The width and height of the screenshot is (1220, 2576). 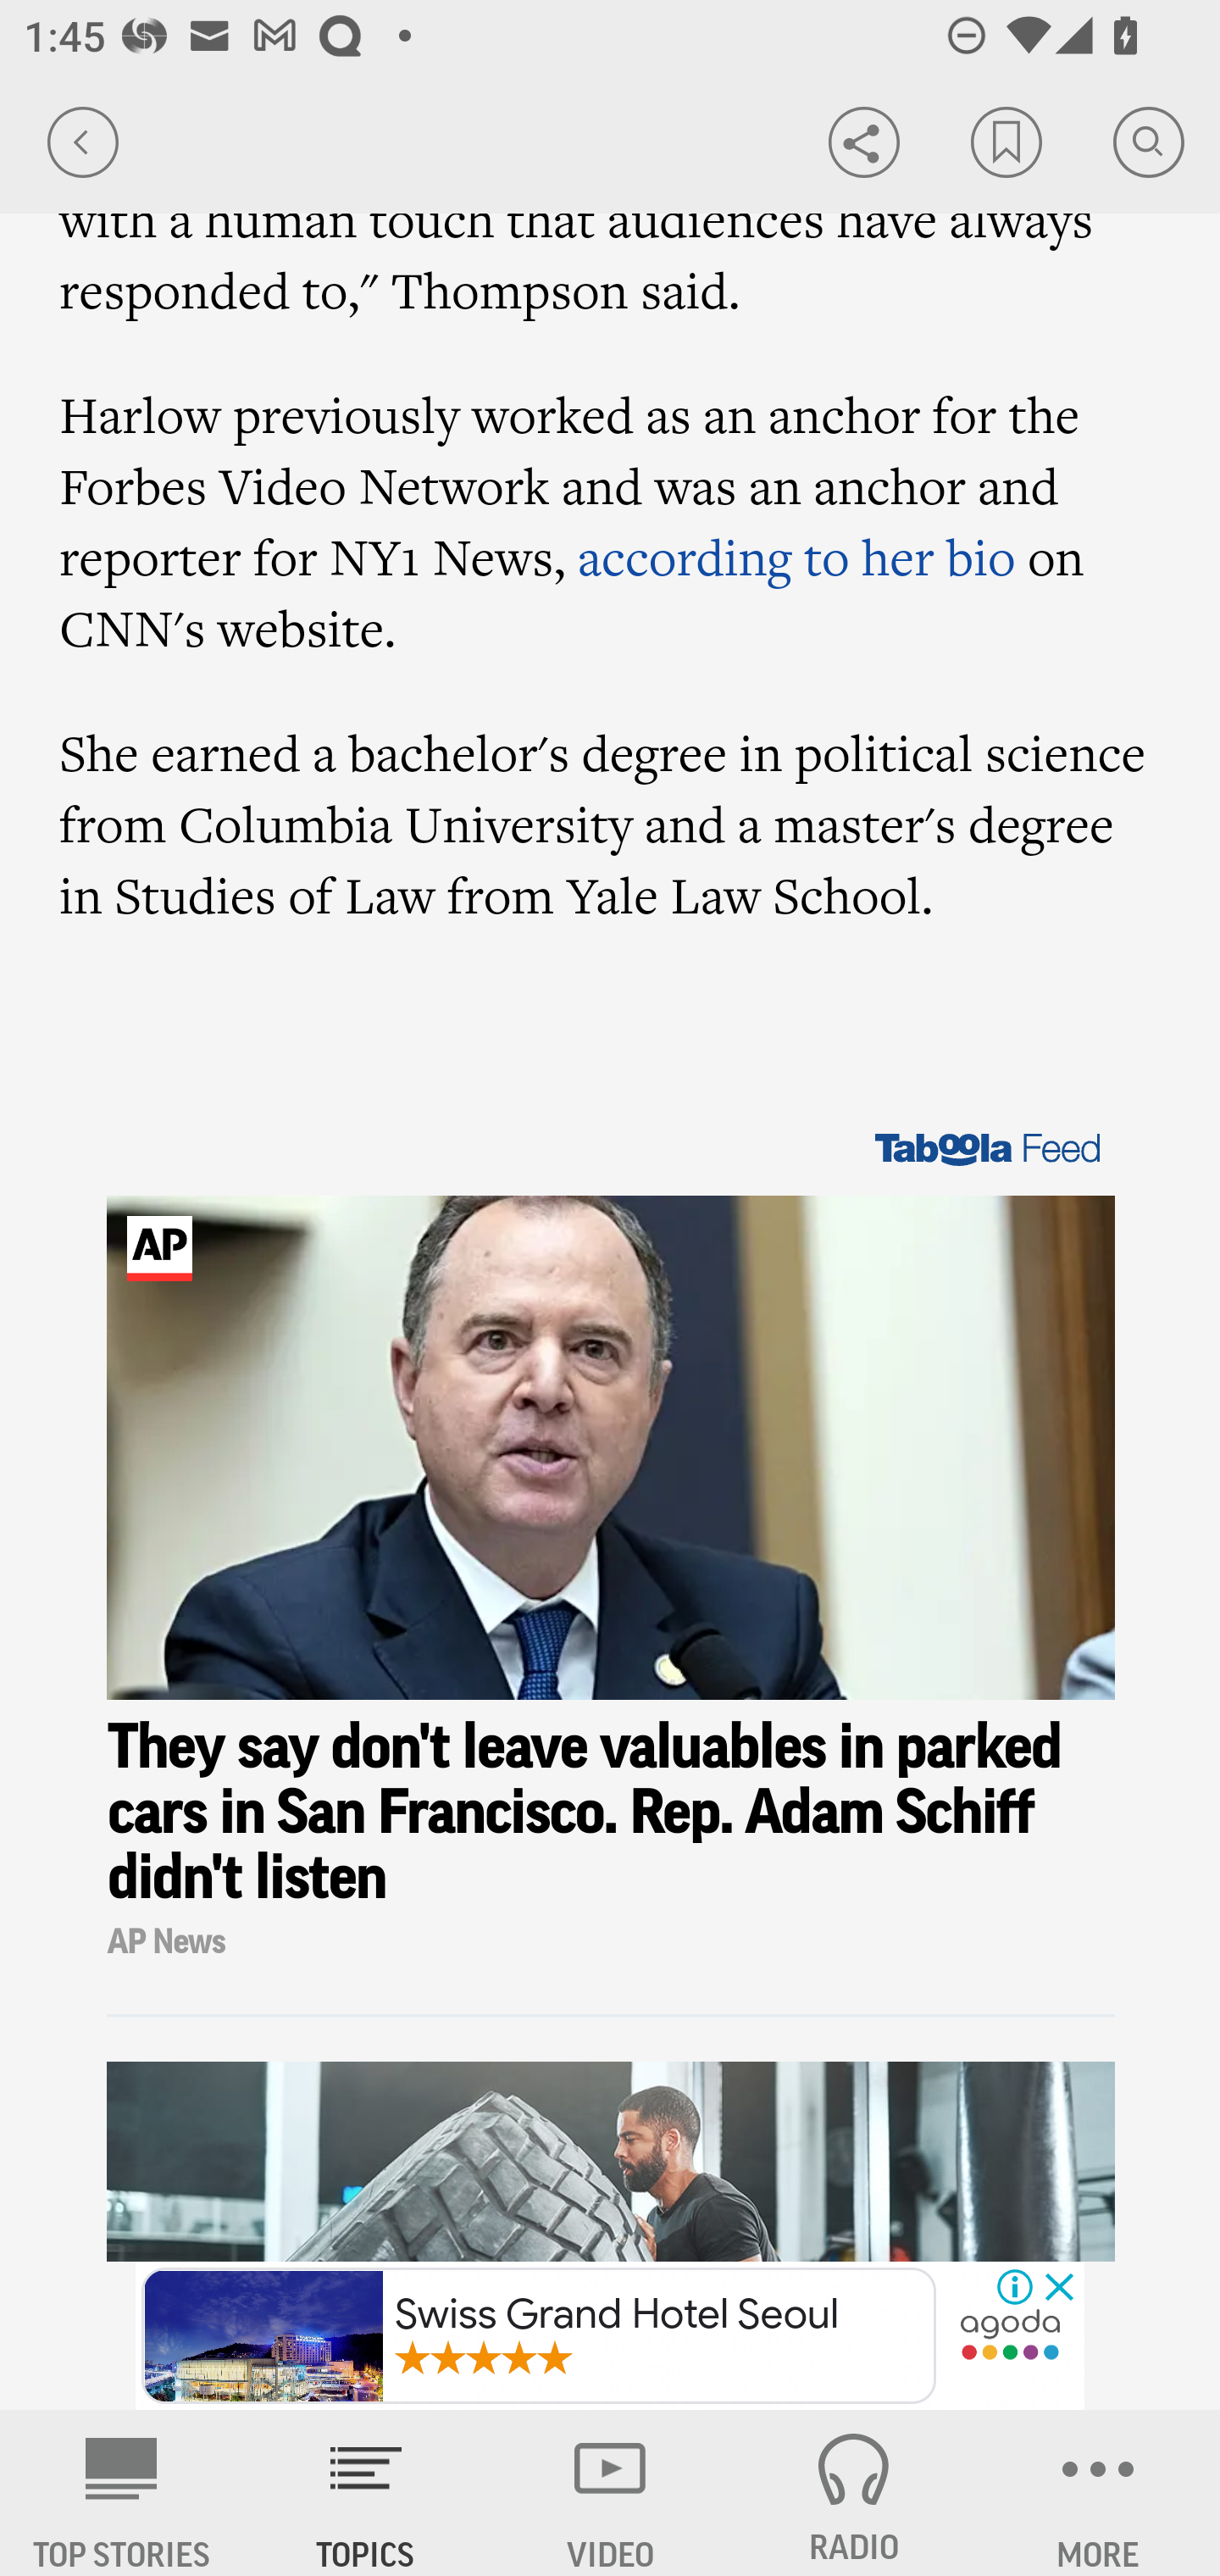 What do you see at coordinates (539, 2336) in the screenshot?
I see `Swiss Grand Hotel Seoul` at bounding box center [539, 2336].